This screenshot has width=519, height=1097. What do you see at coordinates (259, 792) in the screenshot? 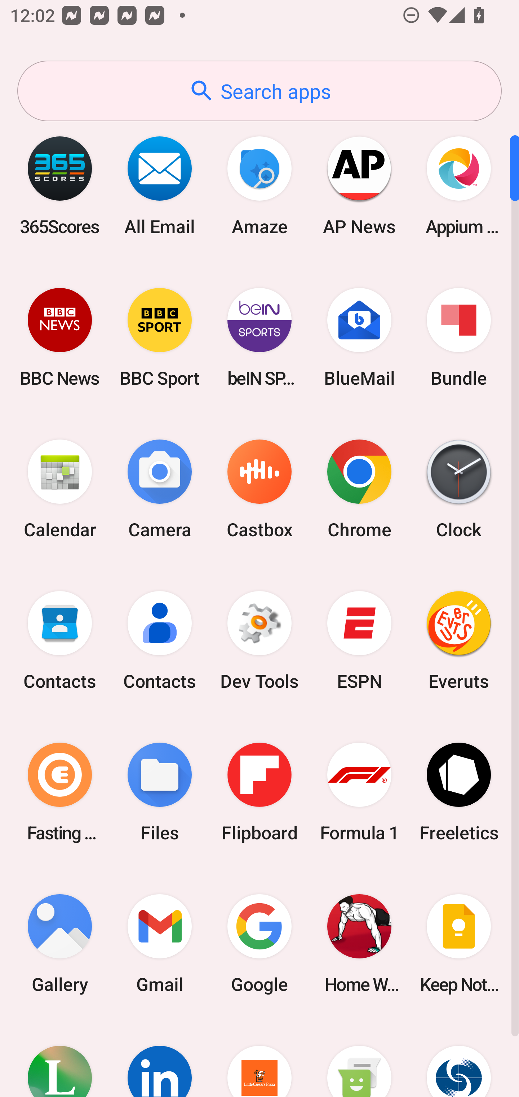
I see `Flipboard` at bounding box center [259, 792].